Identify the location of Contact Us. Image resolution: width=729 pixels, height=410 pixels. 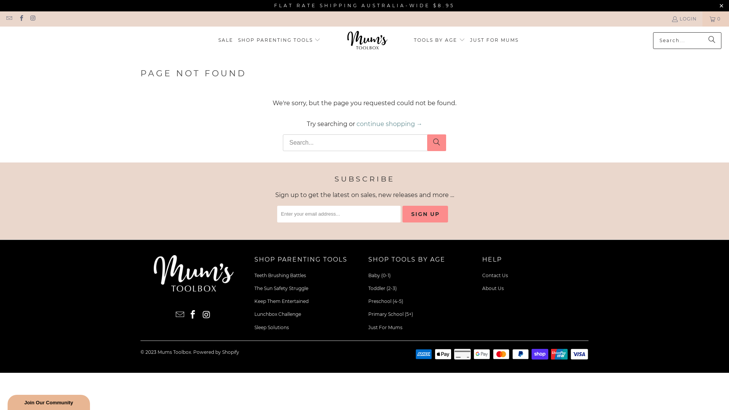
(495, 276).